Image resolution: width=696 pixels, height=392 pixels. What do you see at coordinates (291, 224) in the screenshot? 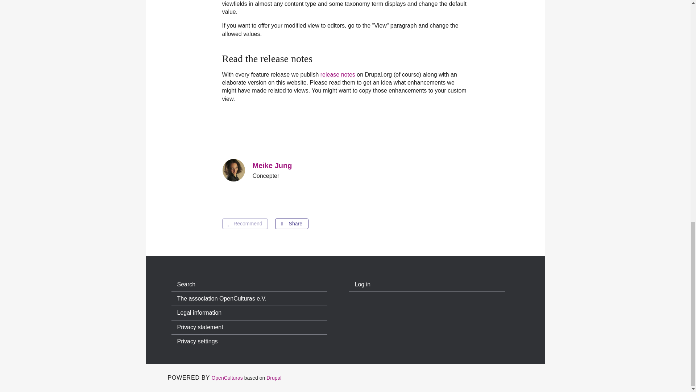
I see `Share` at bounding box center [291, 224].